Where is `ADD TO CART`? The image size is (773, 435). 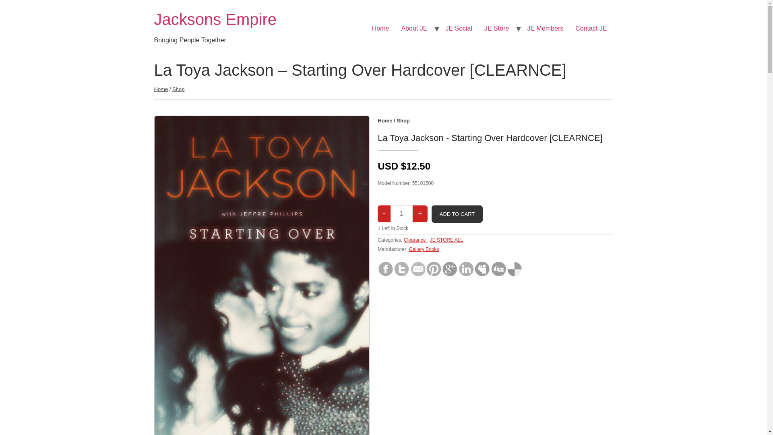
ADD TO CART is located at coordinates (457, 214).